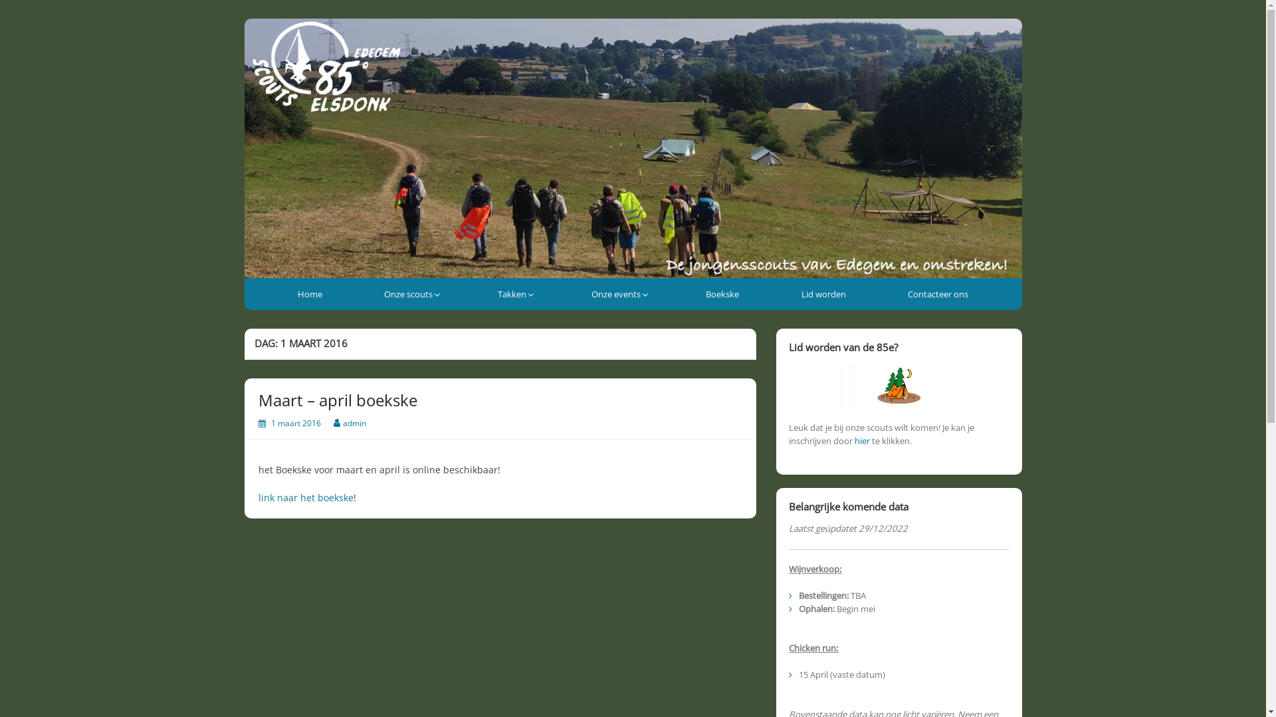 The width and height of the screenshot is (1276, 717). I want to click on Onze scouts, so click(410, 294).